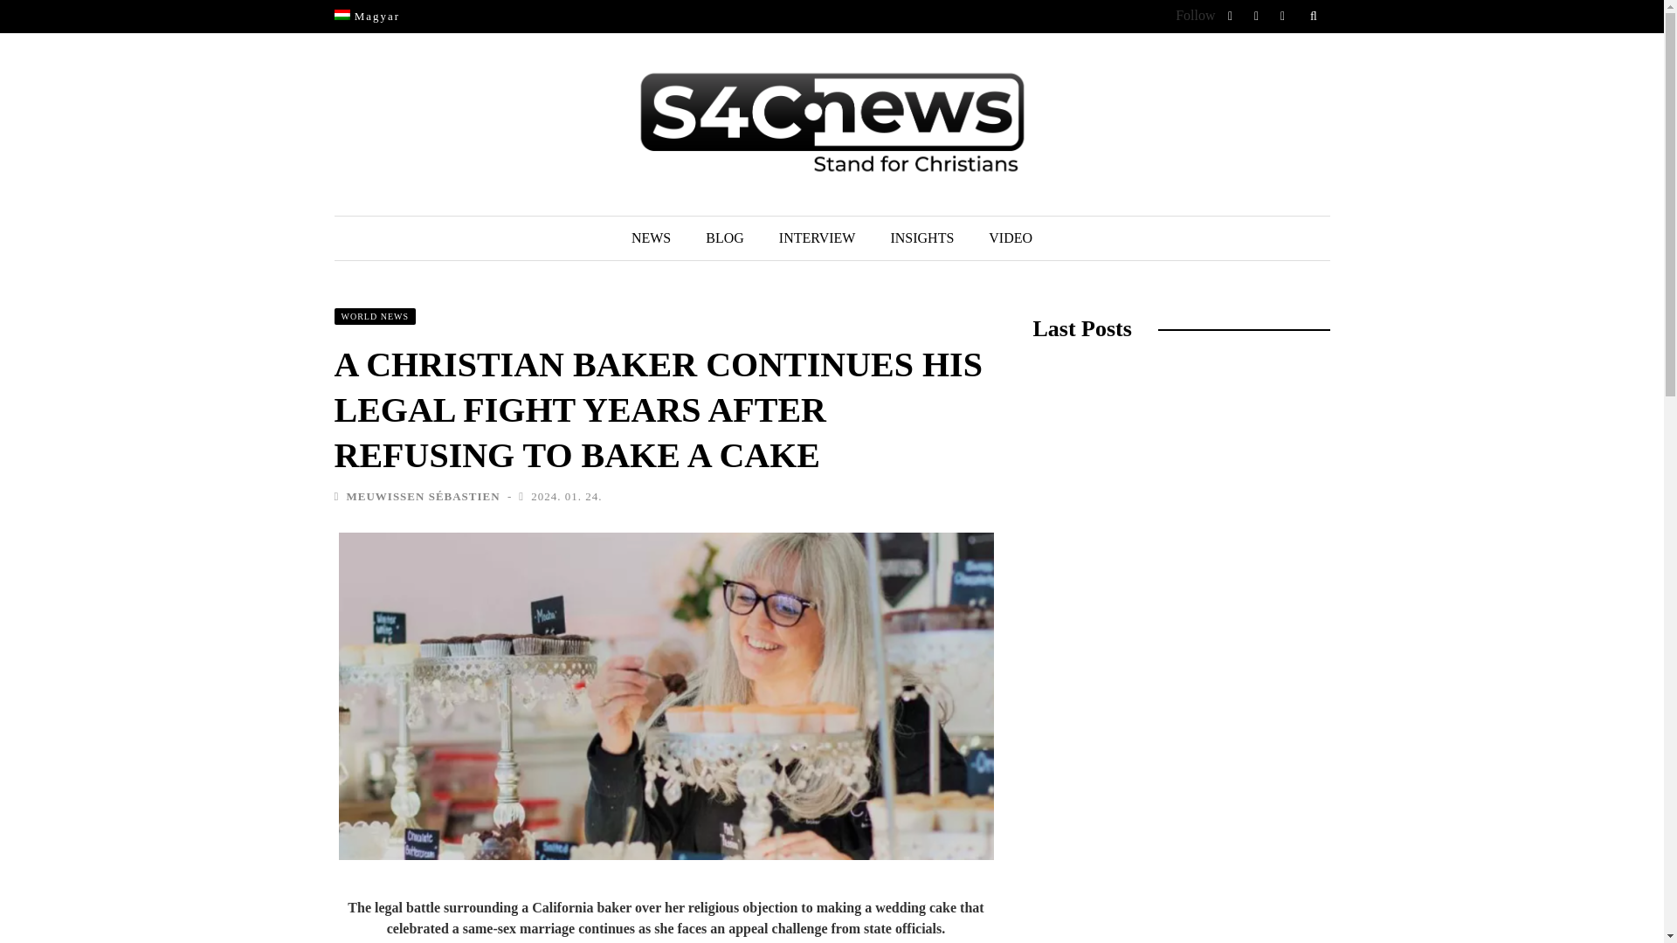 The image size is (1677, 943). What do you see at coordinates (1195, 14) in the screenshot?
I see `Follow` at bounding box center [1195, 14].